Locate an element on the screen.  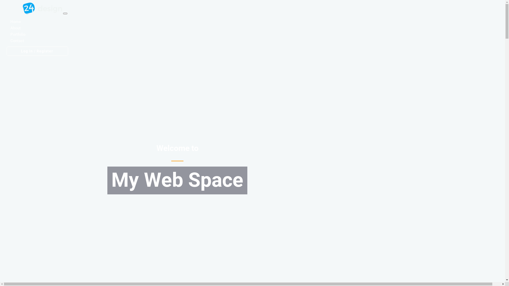
Portfolio is located at coordinates (17, 34).